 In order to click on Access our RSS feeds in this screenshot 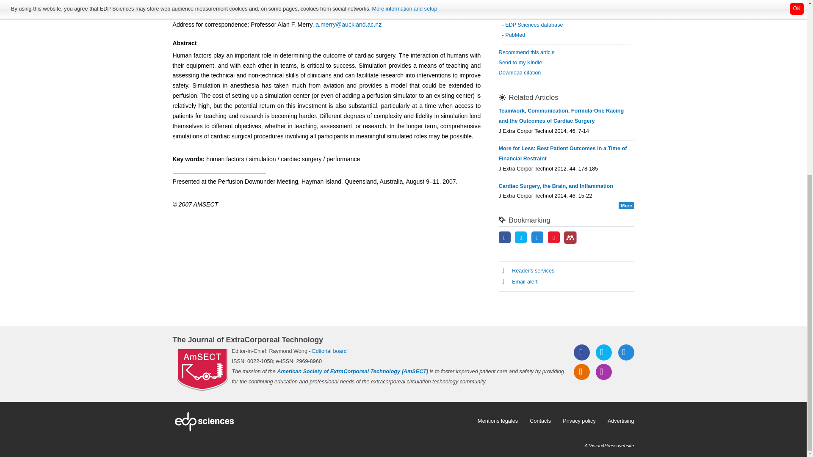, I will do `click(582, 372)`.